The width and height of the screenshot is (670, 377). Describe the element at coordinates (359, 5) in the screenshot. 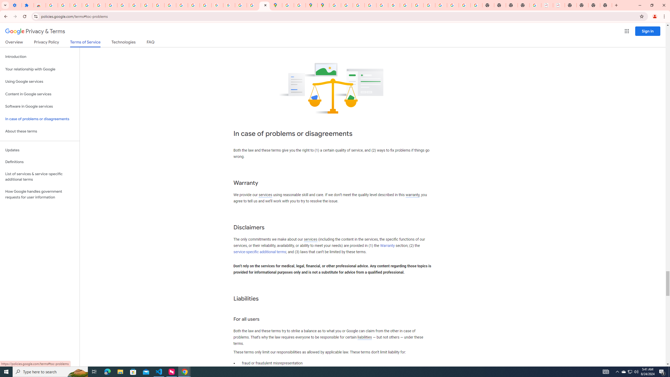

I see `Privacy Help Center - Policies Help` at that location.